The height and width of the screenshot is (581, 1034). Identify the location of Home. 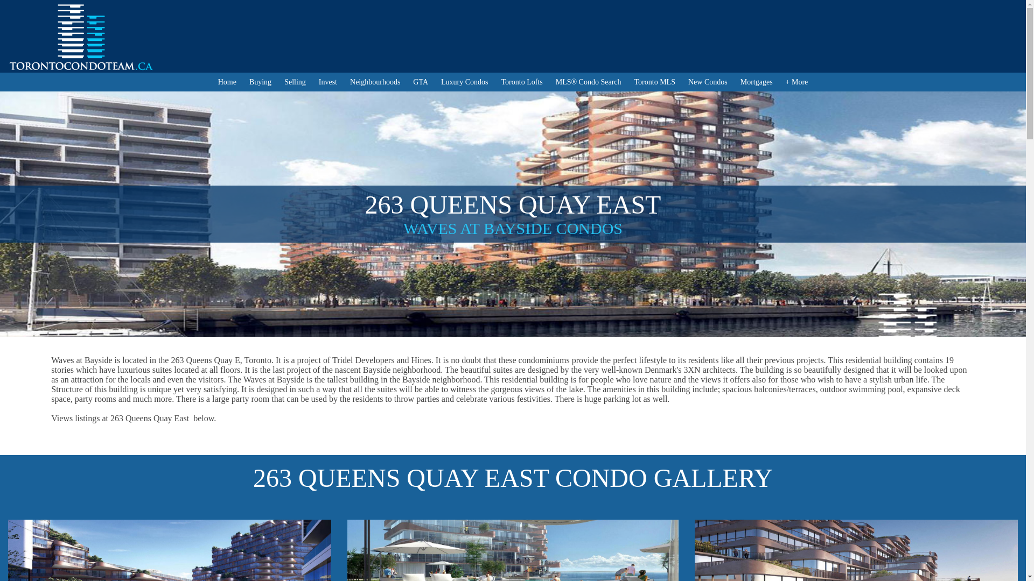
(227, 82).